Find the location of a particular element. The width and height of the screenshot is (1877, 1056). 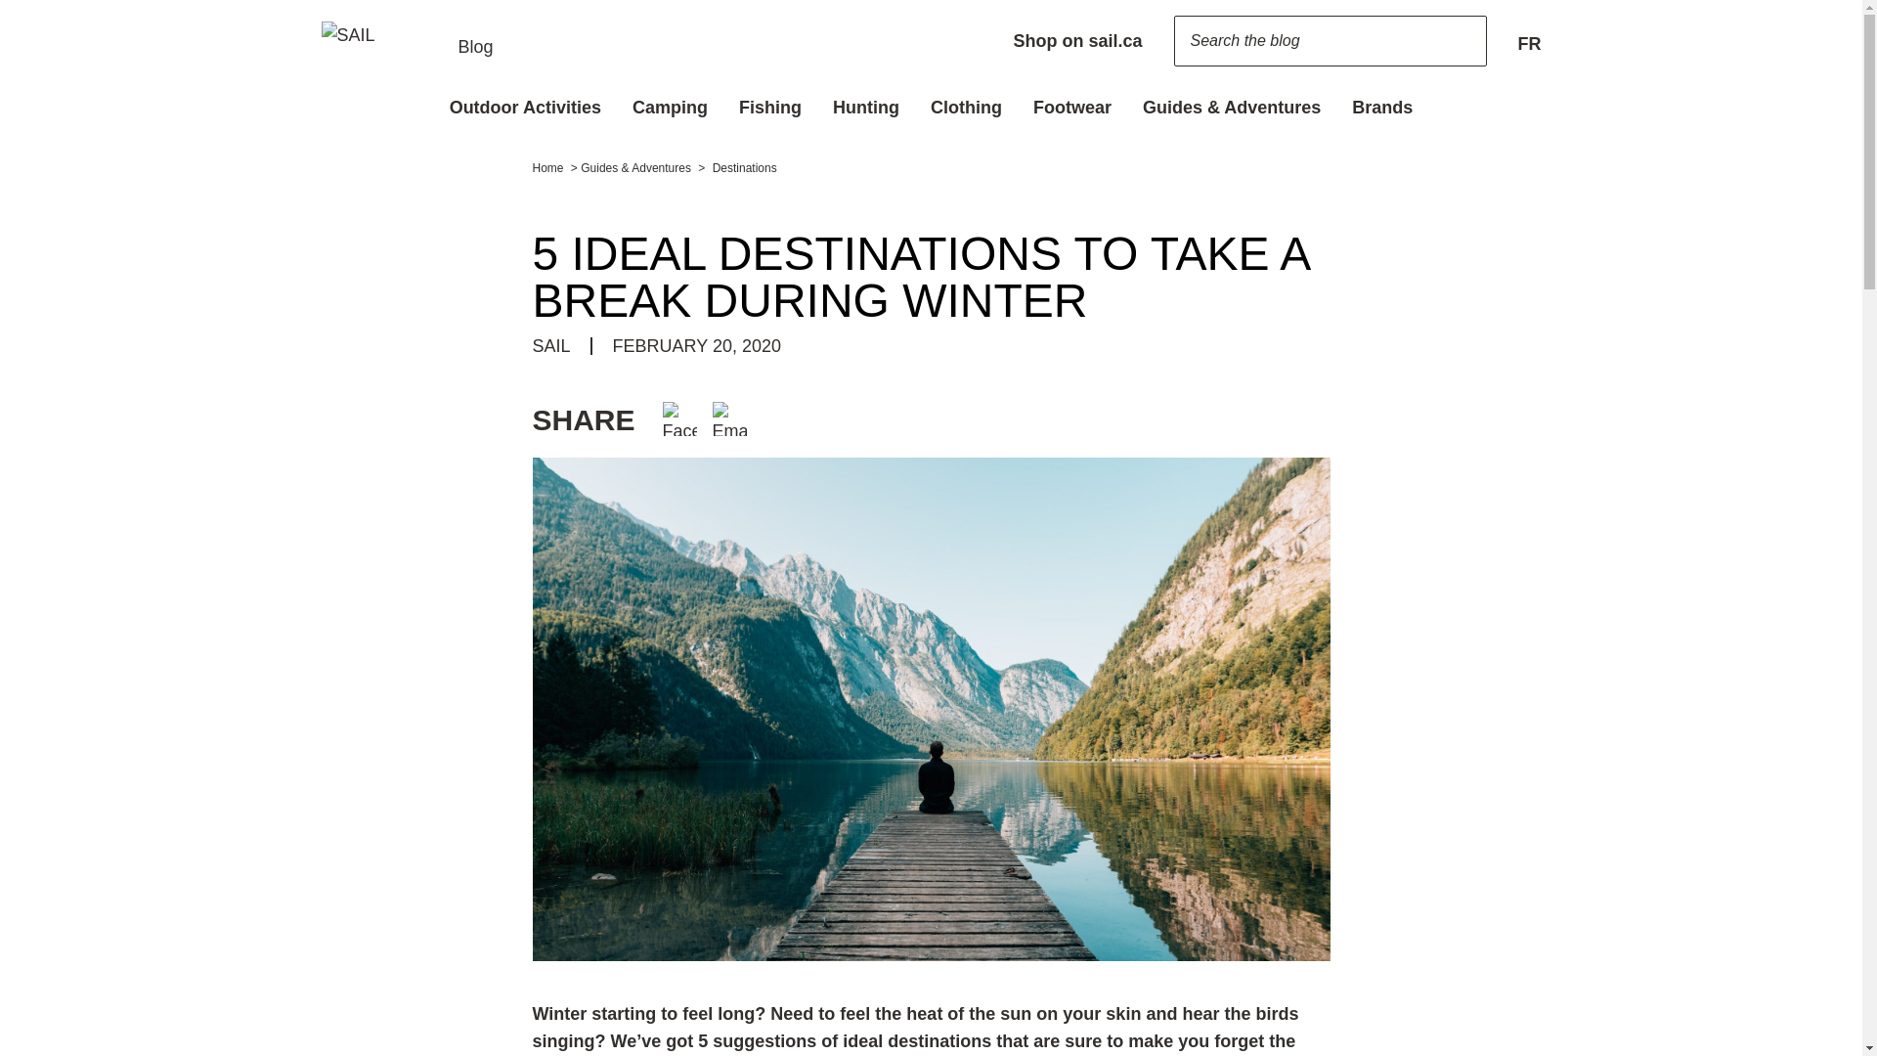

Email is located at coordinates (729, 418).